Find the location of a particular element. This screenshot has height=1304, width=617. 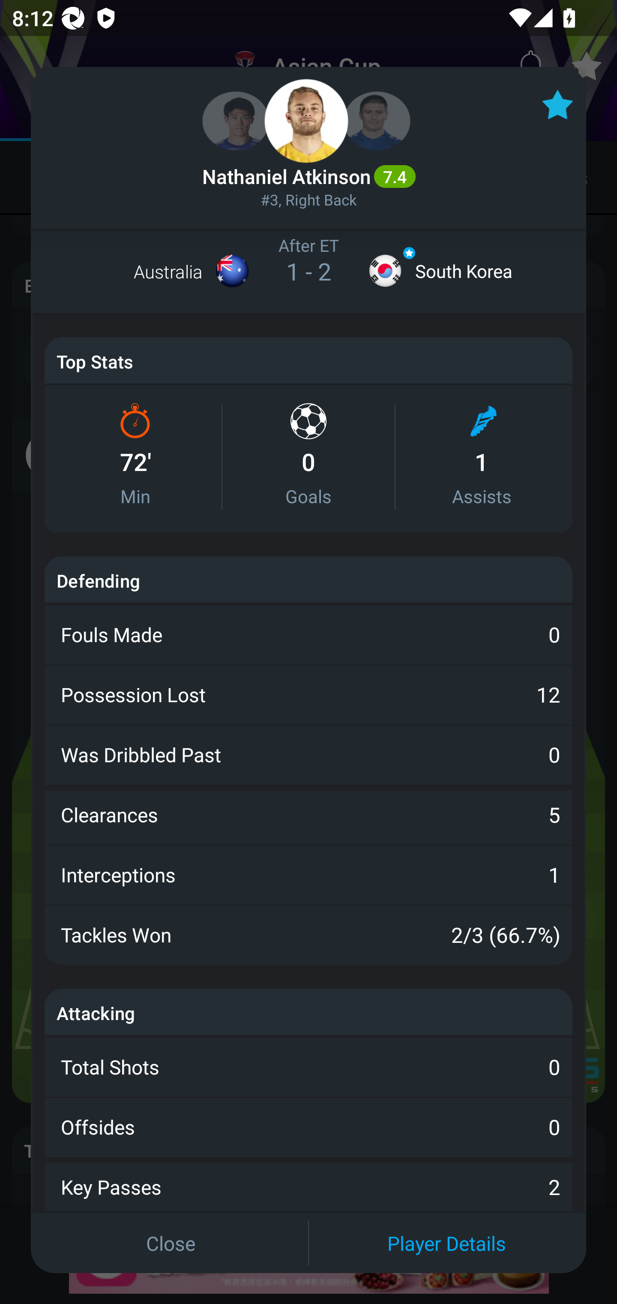

Defending is located at coordinates (98, 580).